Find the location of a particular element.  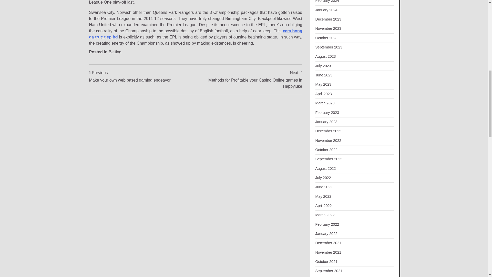

xem bong da truc tiep hd is located at coordinates (196, 34).